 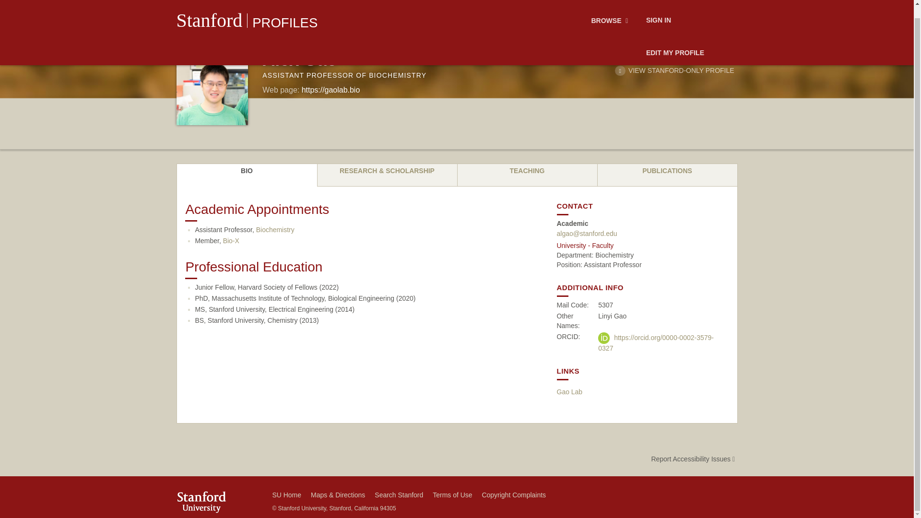 What do you see at coordinates (611, 11) in the screenshot?
I see `BROWSE` at bounding box center [611, 11].